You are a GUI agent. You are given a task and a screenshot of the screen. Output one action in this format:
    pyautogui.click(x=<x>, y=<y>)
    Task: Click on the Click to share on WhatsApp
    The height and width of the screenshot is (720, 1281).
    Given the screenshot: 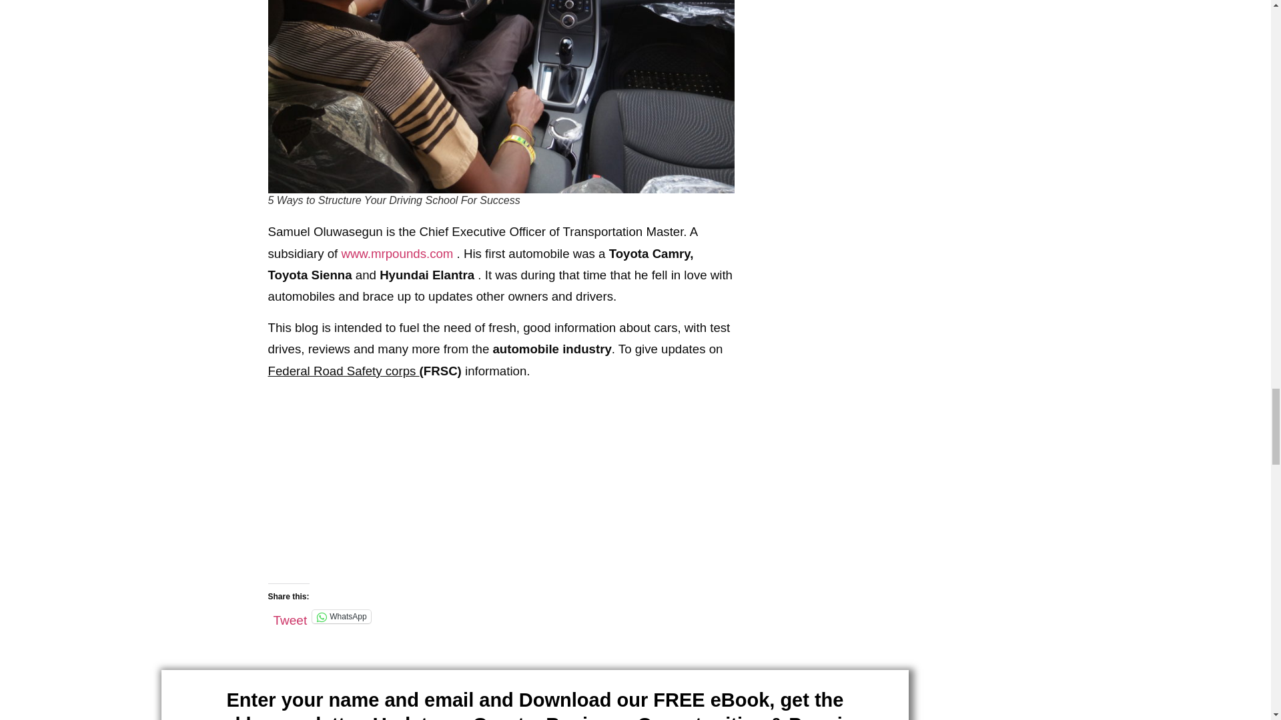 What is the action you would take?
    pyautogui.click(x=341, y=616)
    